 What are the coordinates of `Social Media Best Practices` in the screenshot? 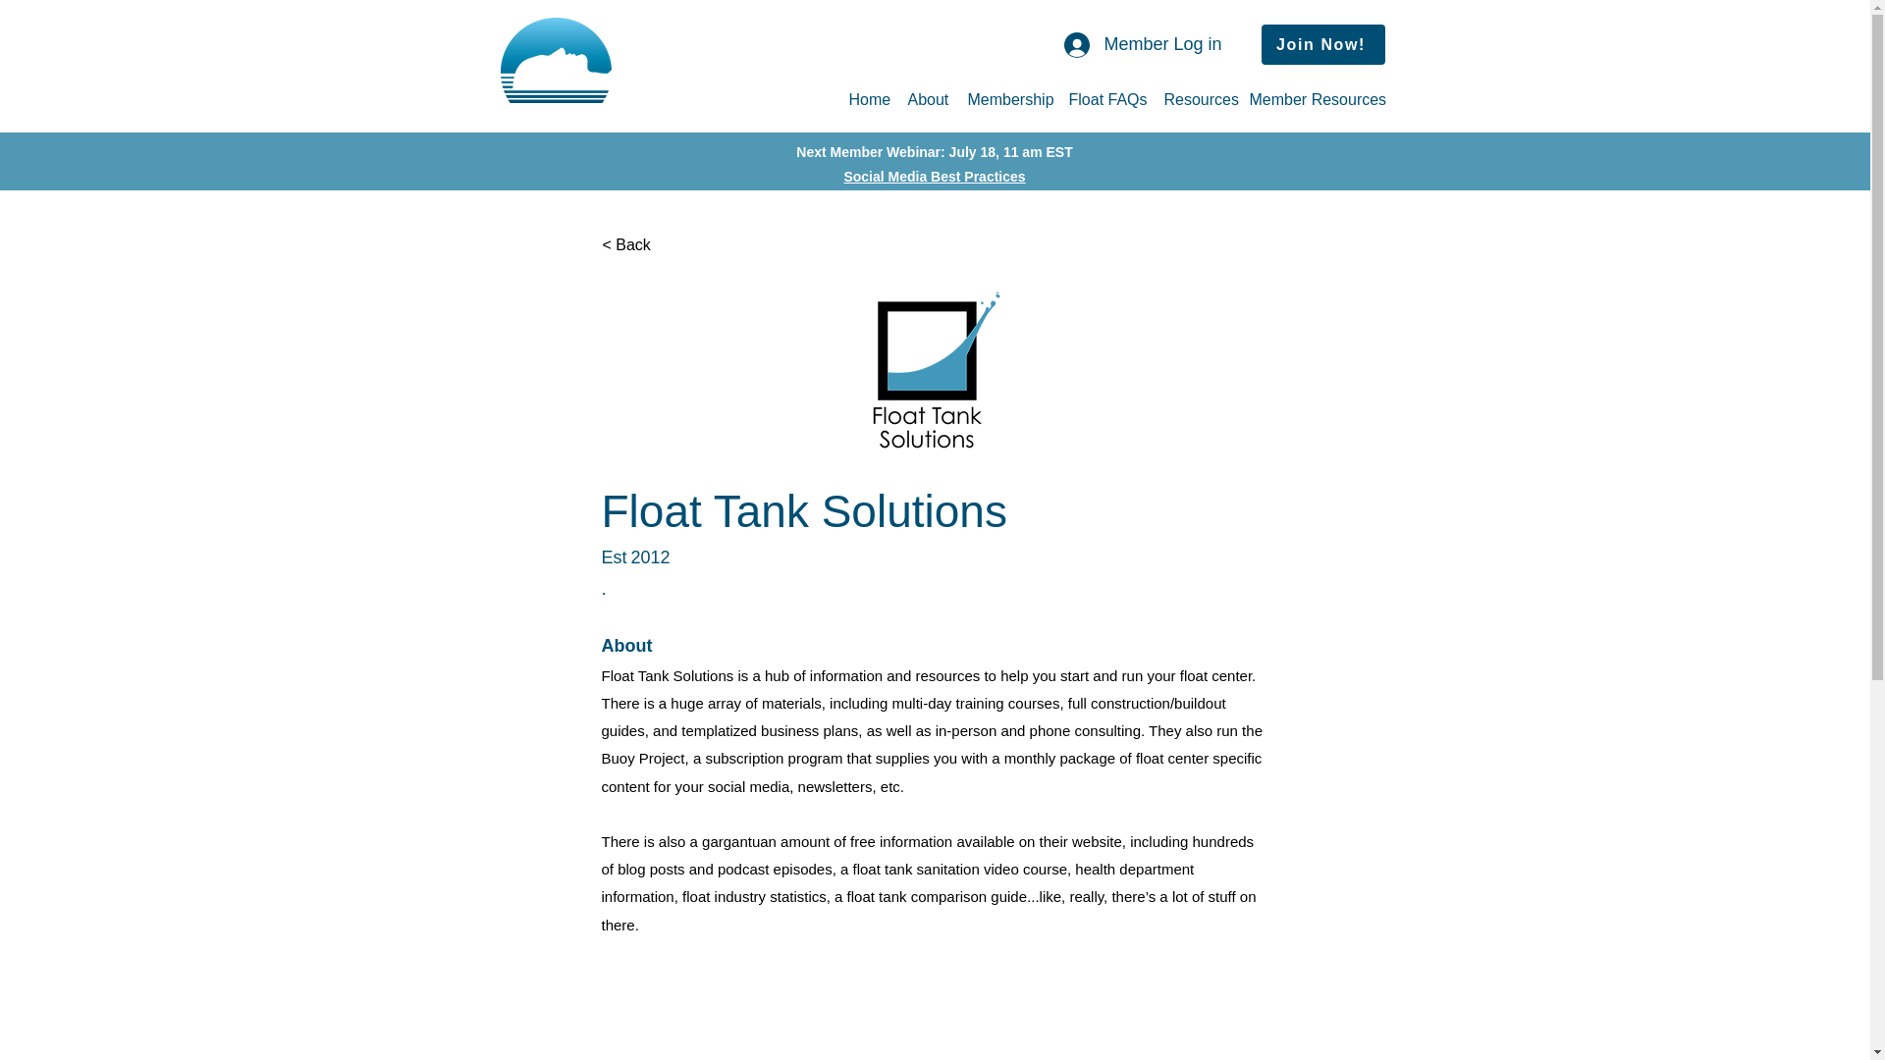 It's located at (934, 176).